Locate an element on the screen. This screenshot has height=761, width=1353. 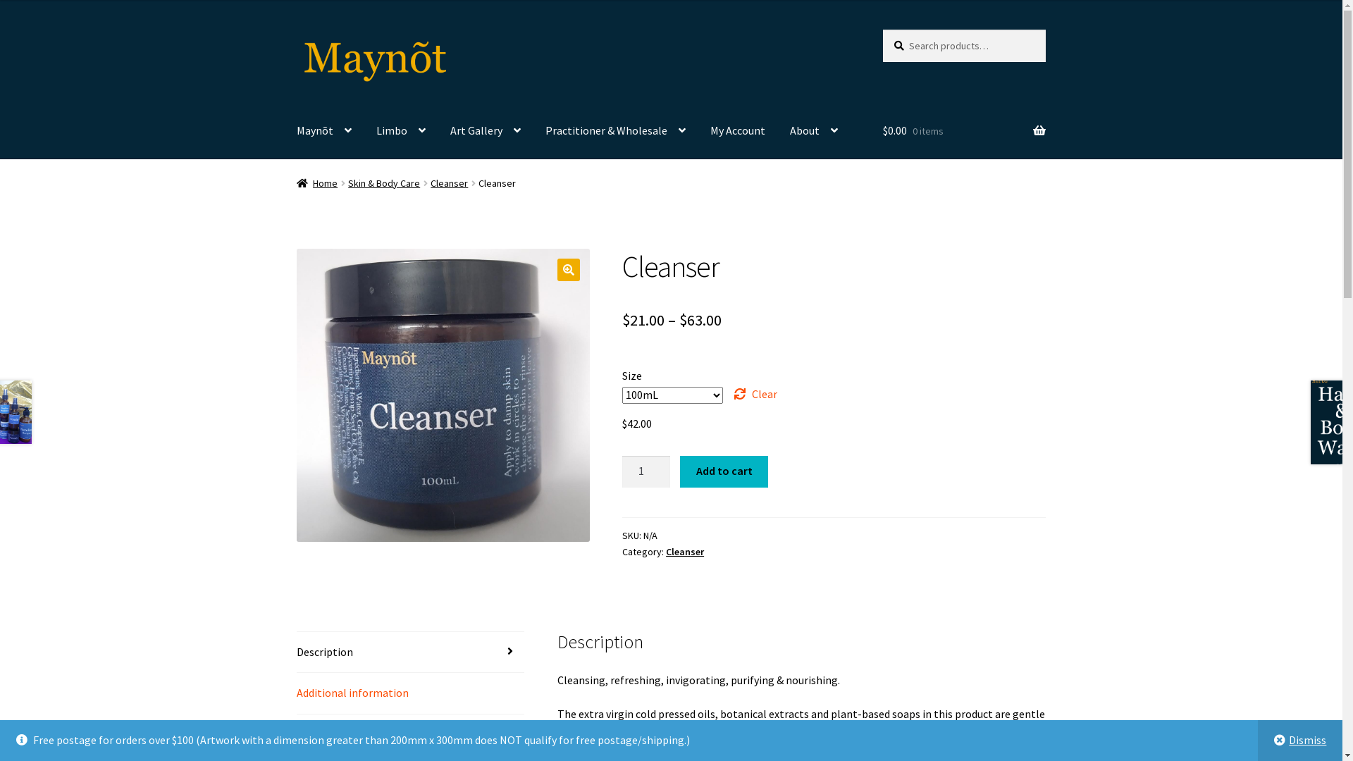
Art Gallery is located at coordinates (486, 131).